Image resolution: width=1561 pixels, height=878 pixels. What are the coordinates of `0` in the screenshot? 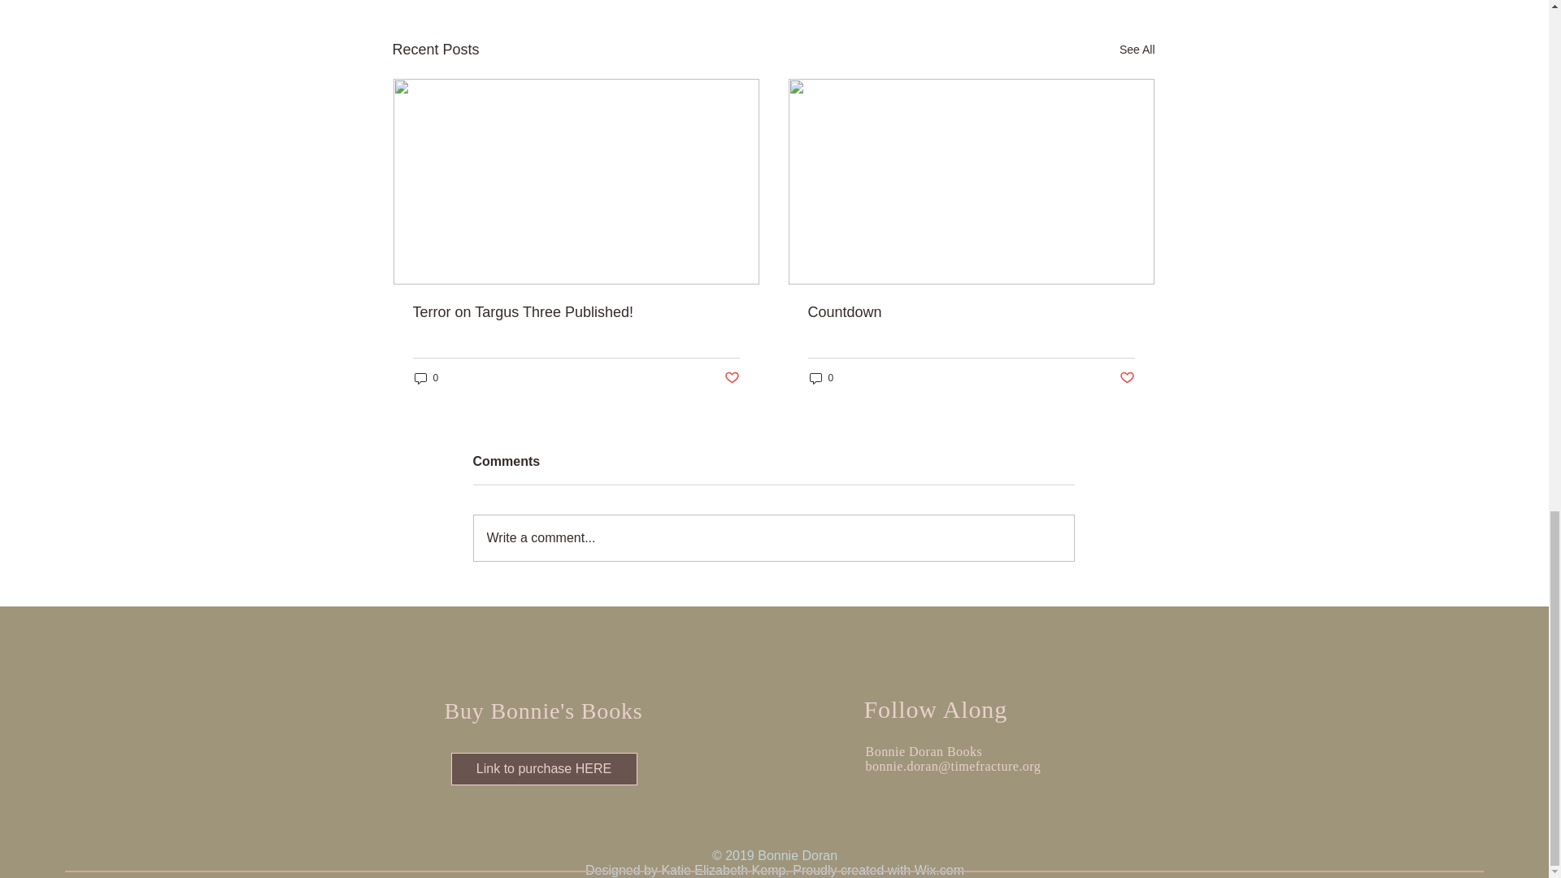 It's located at (821, 378).